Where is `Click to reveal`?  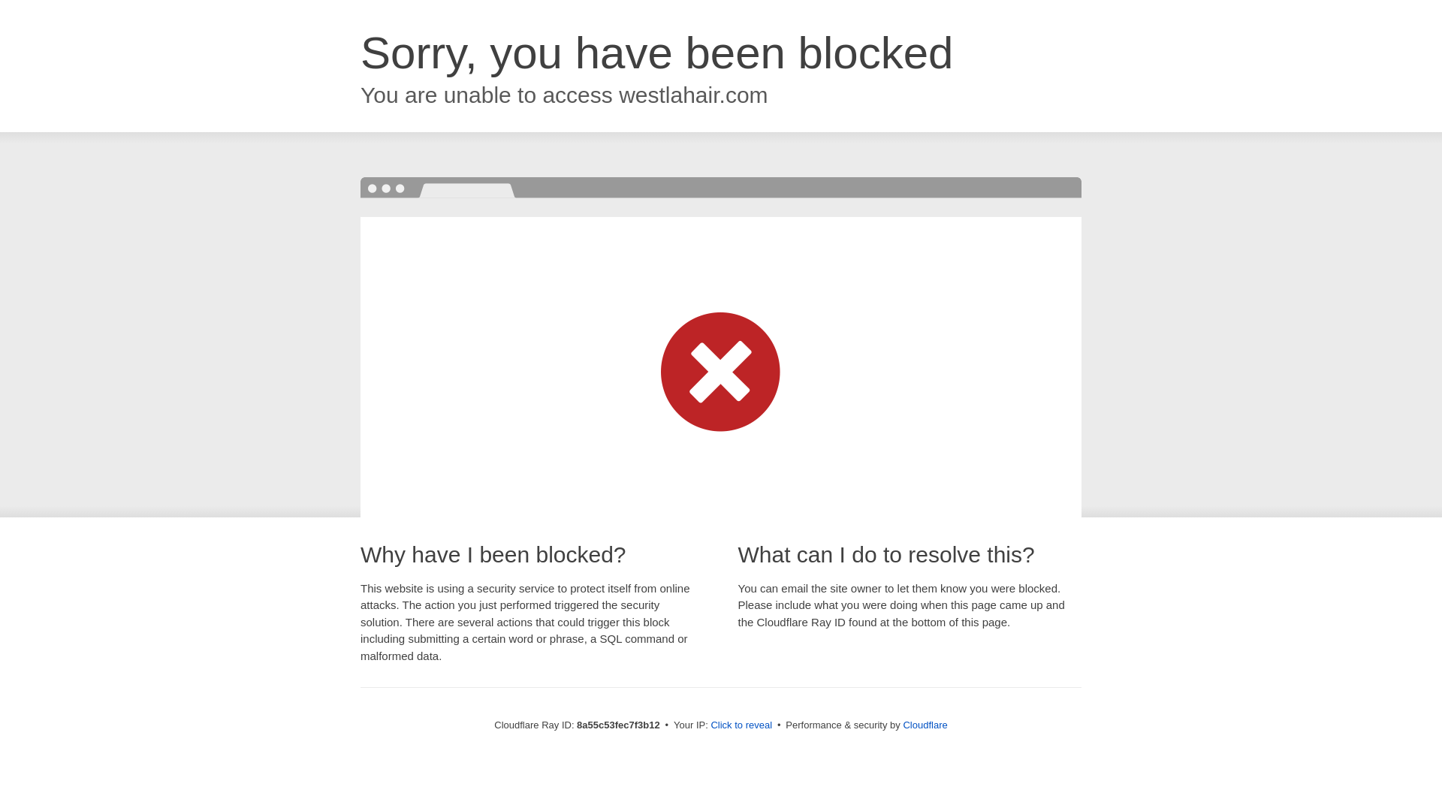
Click to reveal is located at coordinates (741, 725).